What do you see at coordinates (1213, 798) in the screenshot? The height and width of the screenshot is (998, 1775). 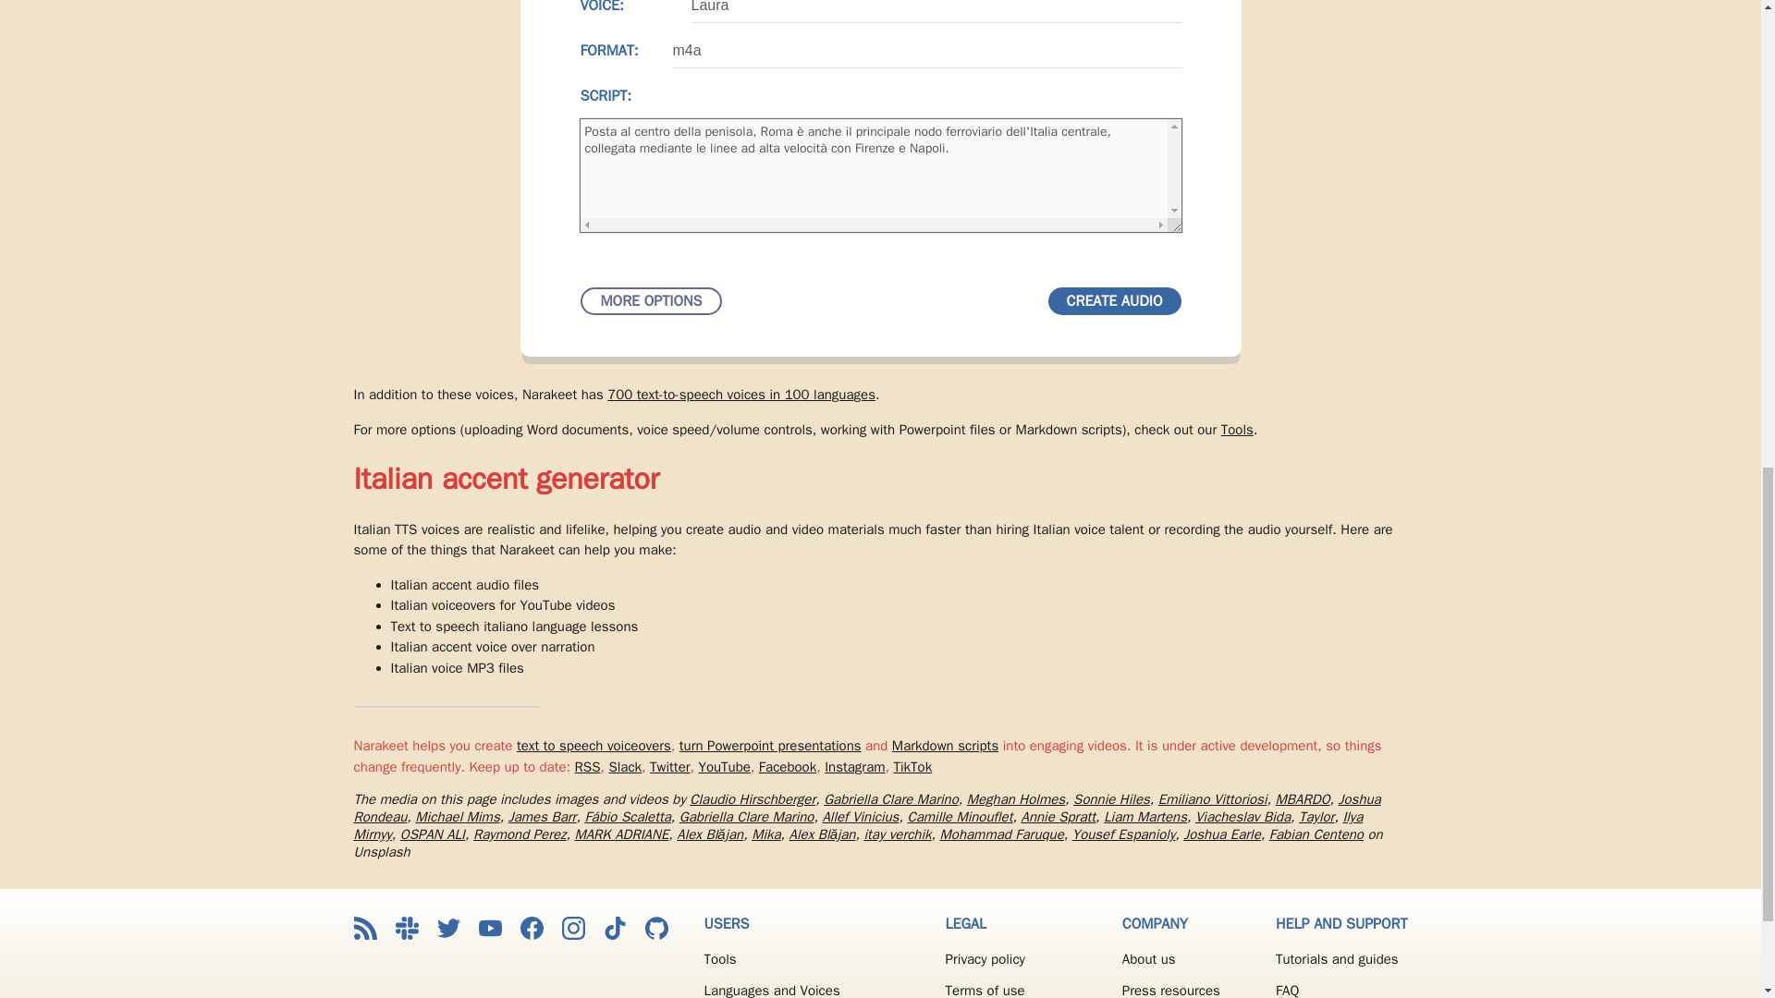 I see `Emiliano Vittoriosi` at bounding box center [1213, 798].